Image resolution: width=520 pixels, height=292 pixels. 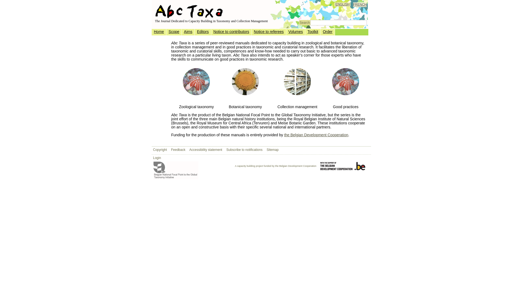 I want to click on logo DGCD, so click(x=343, y=166).